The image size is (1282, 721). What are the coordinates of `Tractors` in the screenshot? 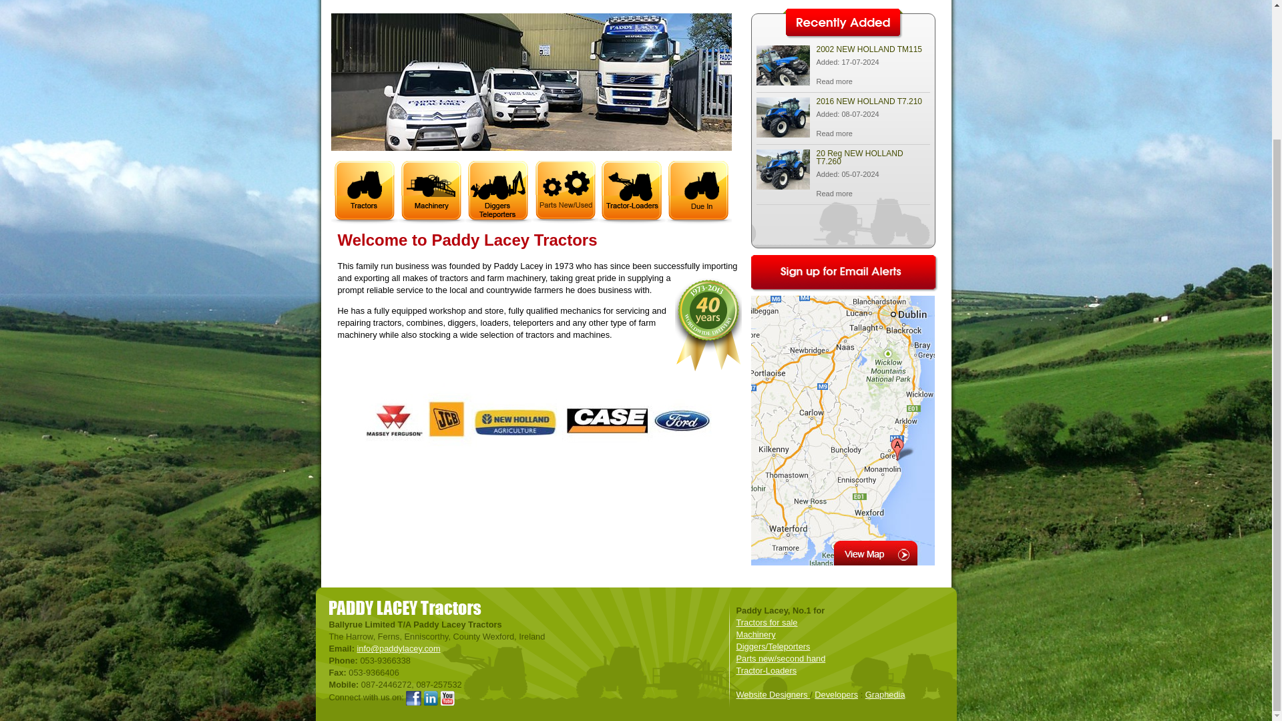 It's located at (345, 3).